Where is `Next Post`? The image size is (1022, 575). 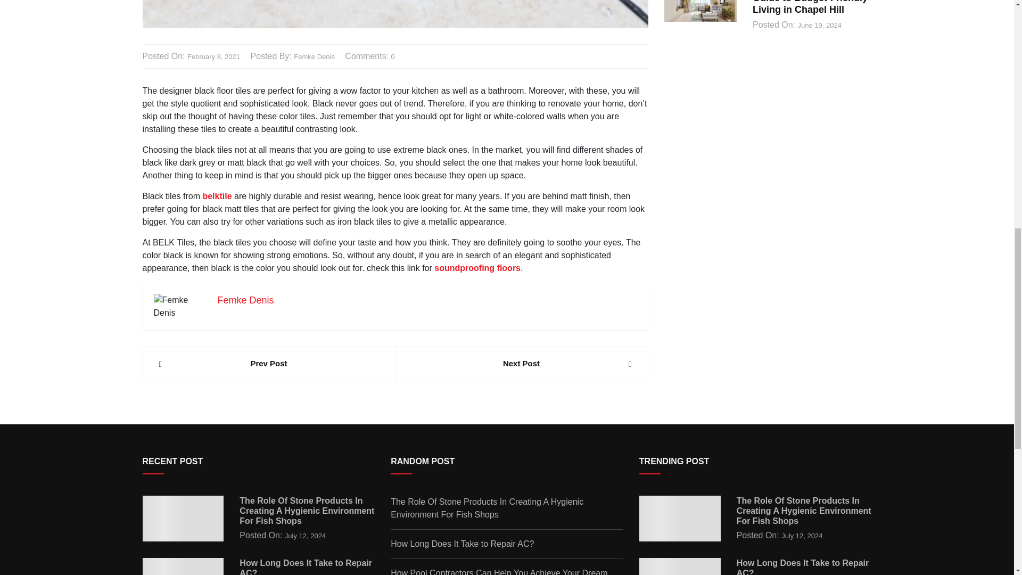 Next Post is located at coordinates (521, 364).